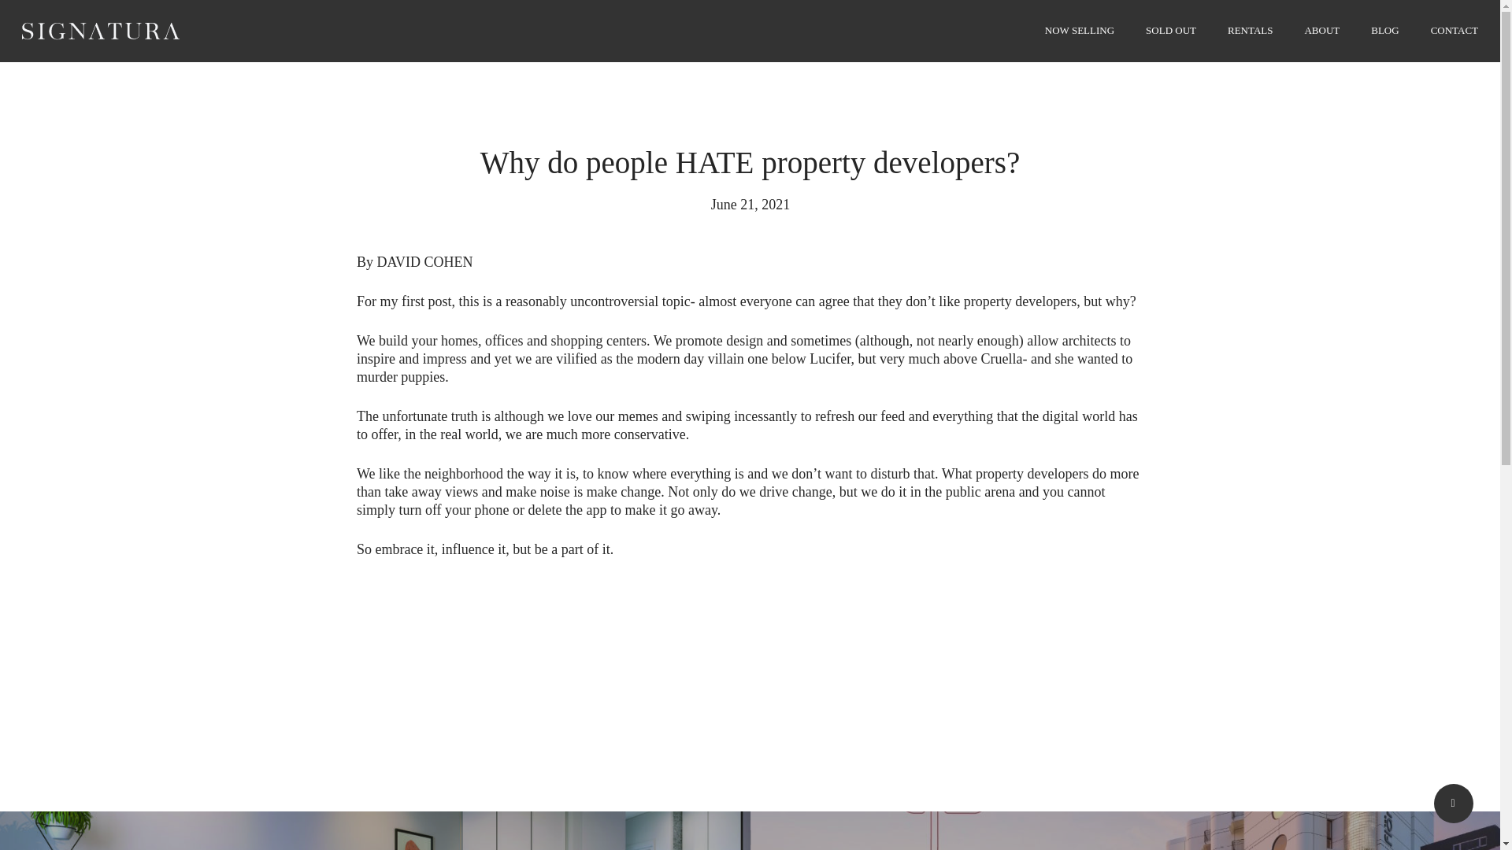 The image size is (1512, 850). I want to click on NOW SELLING, so click(1079, 30).